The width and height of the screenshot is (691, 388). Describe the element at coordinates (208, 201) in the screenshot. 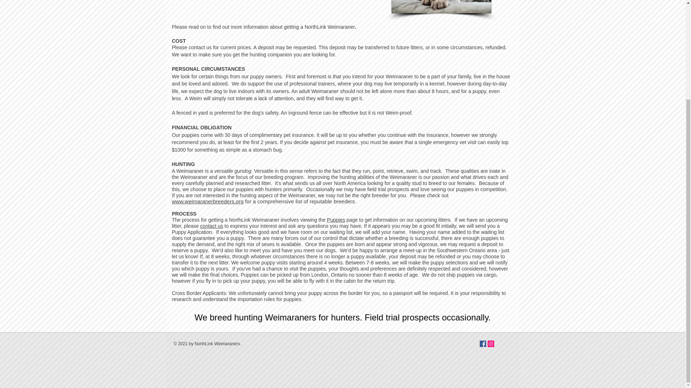

I see `www.weimaranerbreeders.org` at that location.